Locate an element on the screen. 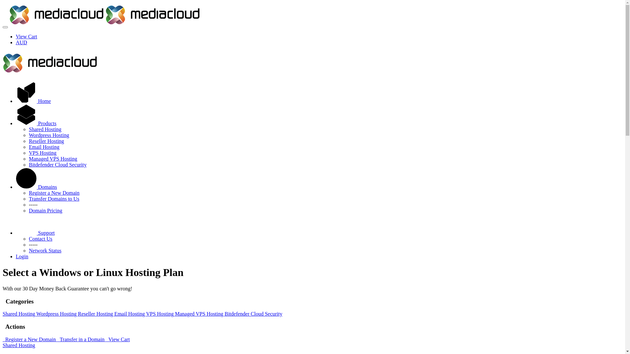 Image resolution: width=630 pixels, height=354 pixels. MediaCloud is located at coordinates (153, 15).